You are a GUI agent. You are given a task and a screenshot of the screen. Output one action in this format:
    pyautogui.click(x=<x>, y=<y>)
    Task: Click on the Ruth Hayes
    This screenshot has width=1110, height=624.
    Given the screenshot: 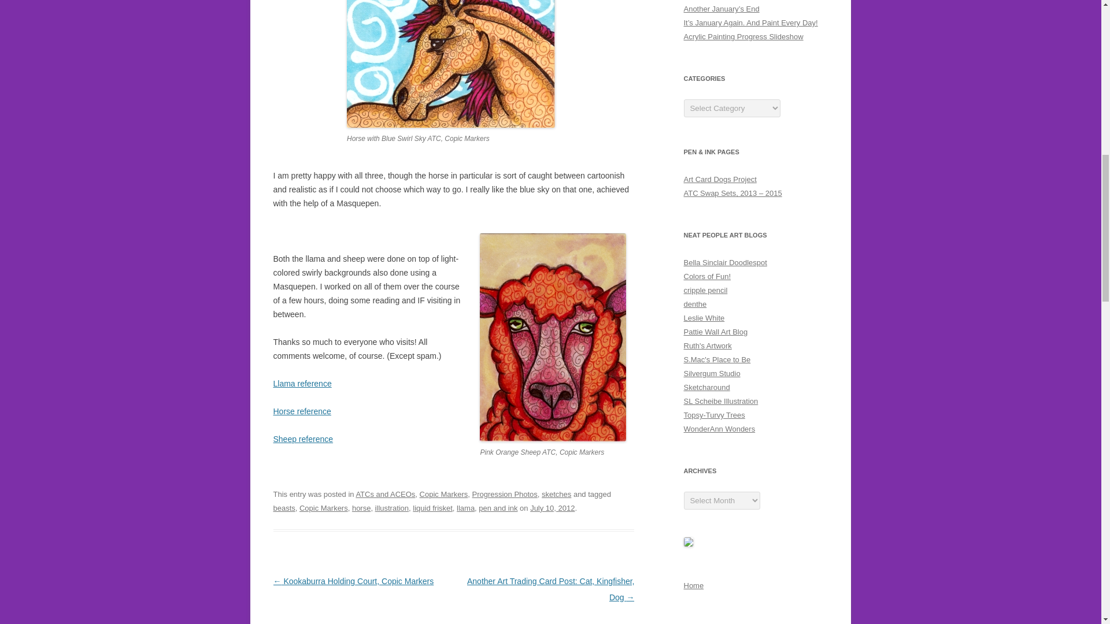 What is the action you would take?
    pyautogui.click(x=708, y=346)
    